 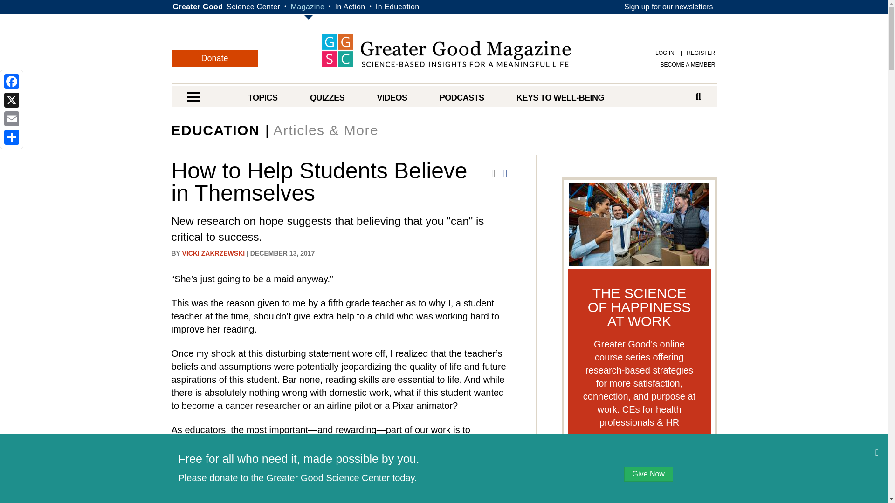 I want to click on Magazine, so click(x=308, y=7).